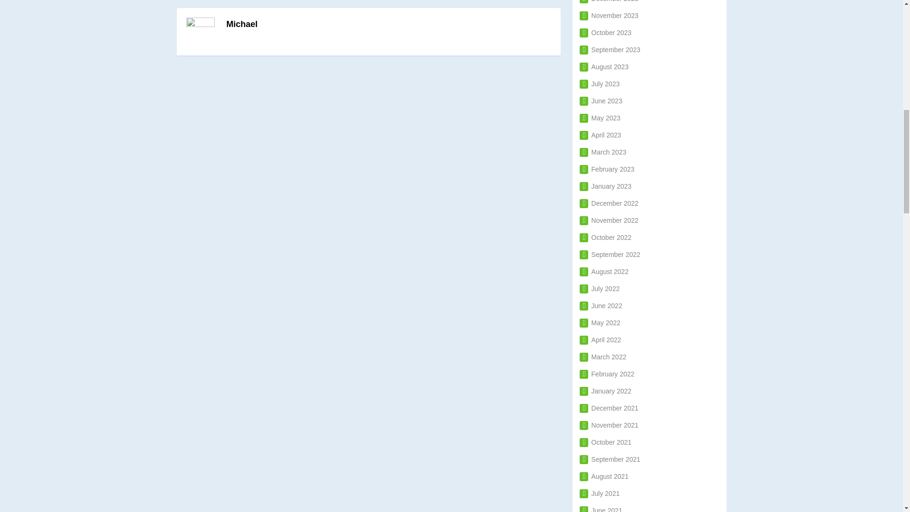  What do you see at coordinates (600, 118) in the screenshot?
I see `May 2023` at bounding box center [600, 118].